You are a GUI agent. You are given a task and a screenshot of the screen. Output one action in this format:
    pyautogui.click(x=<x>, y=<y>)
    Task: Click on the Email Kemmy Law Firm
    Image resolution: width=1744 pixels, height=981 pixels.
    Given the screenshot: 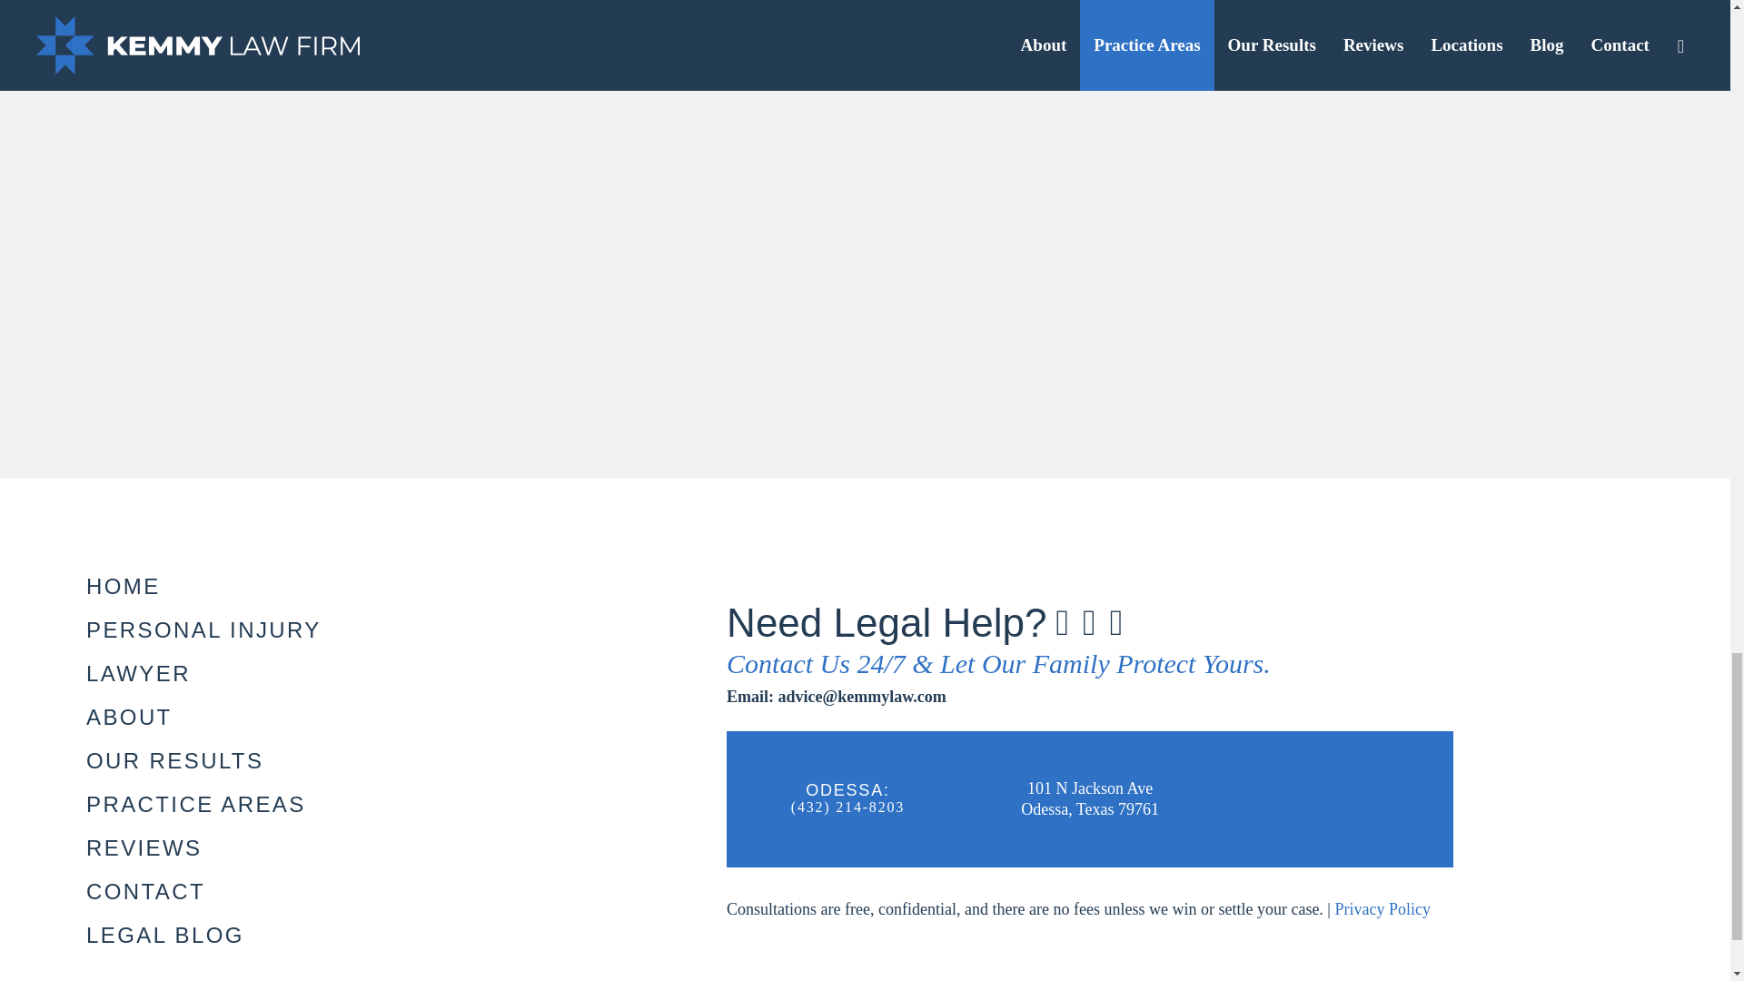 What is the action you would take?
    pyautogui.click(x=837, y=697)
    